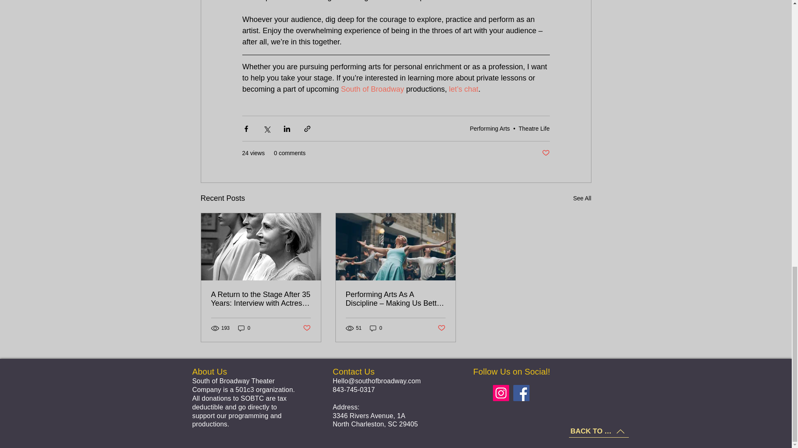 The height and width of the screenshot is (448, 798). Describe the element at coordinates (582, 198) in the screenshot. I see `See All` at that location.